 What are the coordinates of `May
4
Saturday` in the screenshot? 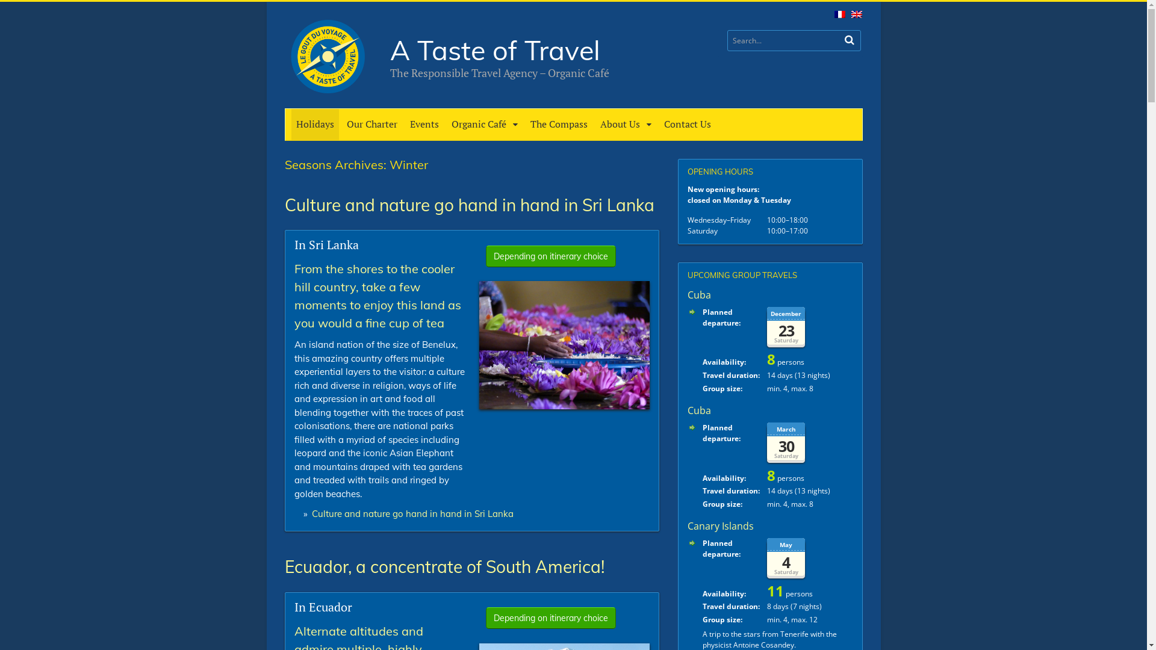 It's located at (810, 557).